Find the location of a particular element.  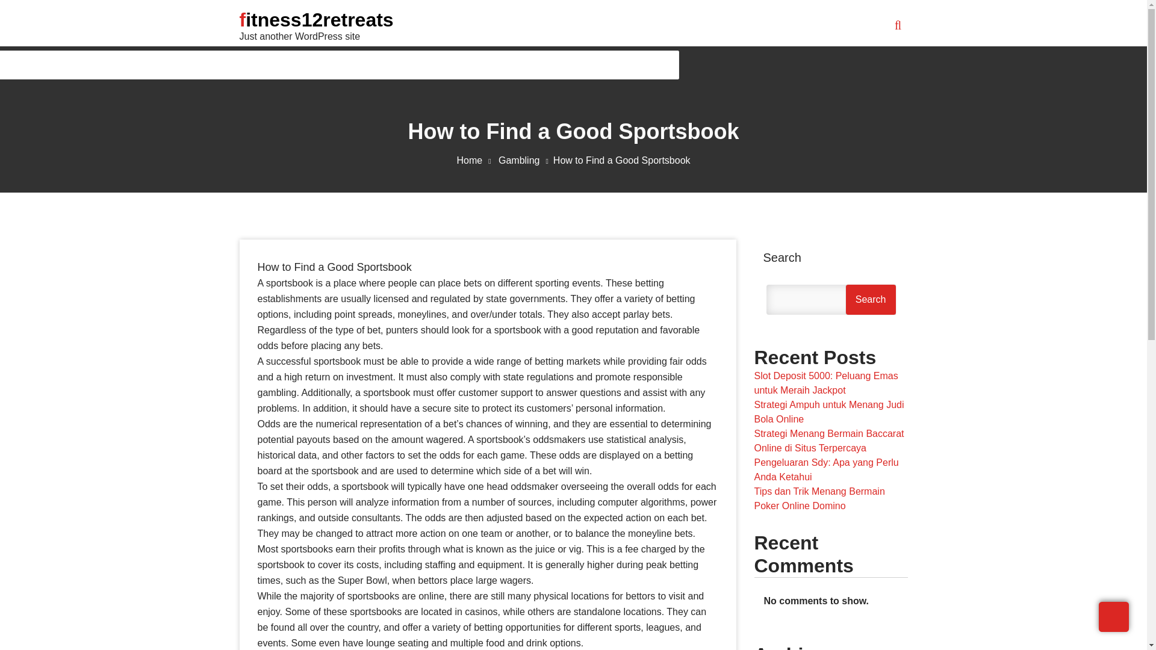

Slot Deposit 5000: Peluang Emas untuk Meraih Jackpot is located at coordinates (825, 383).